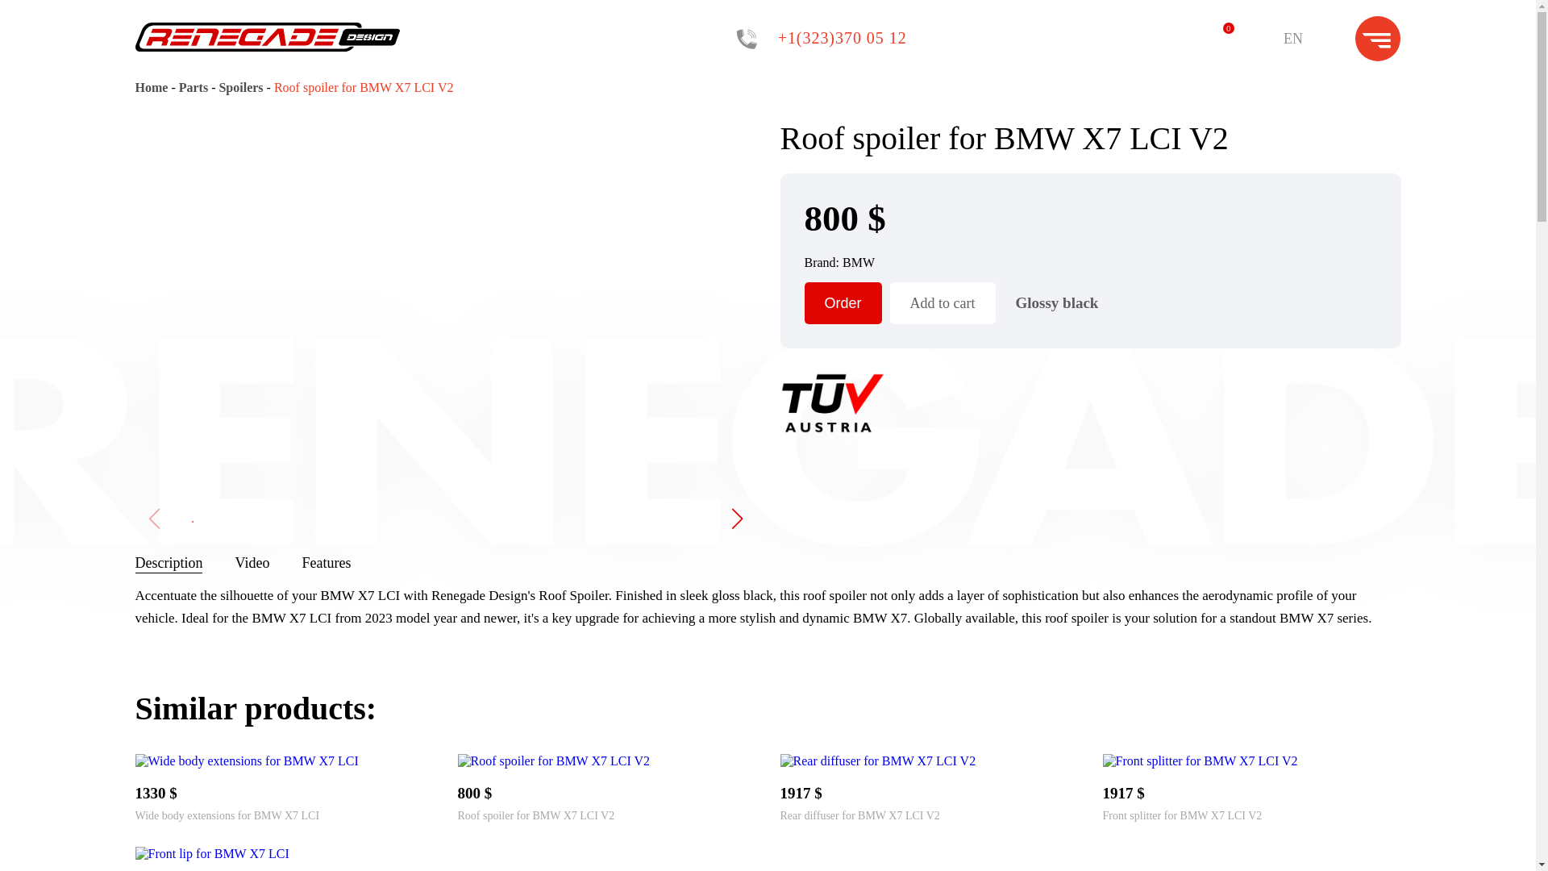 This screenshot has width=1548, height=871. I want to click on Front lip for BMW X7 LCI, so click(213, 853).